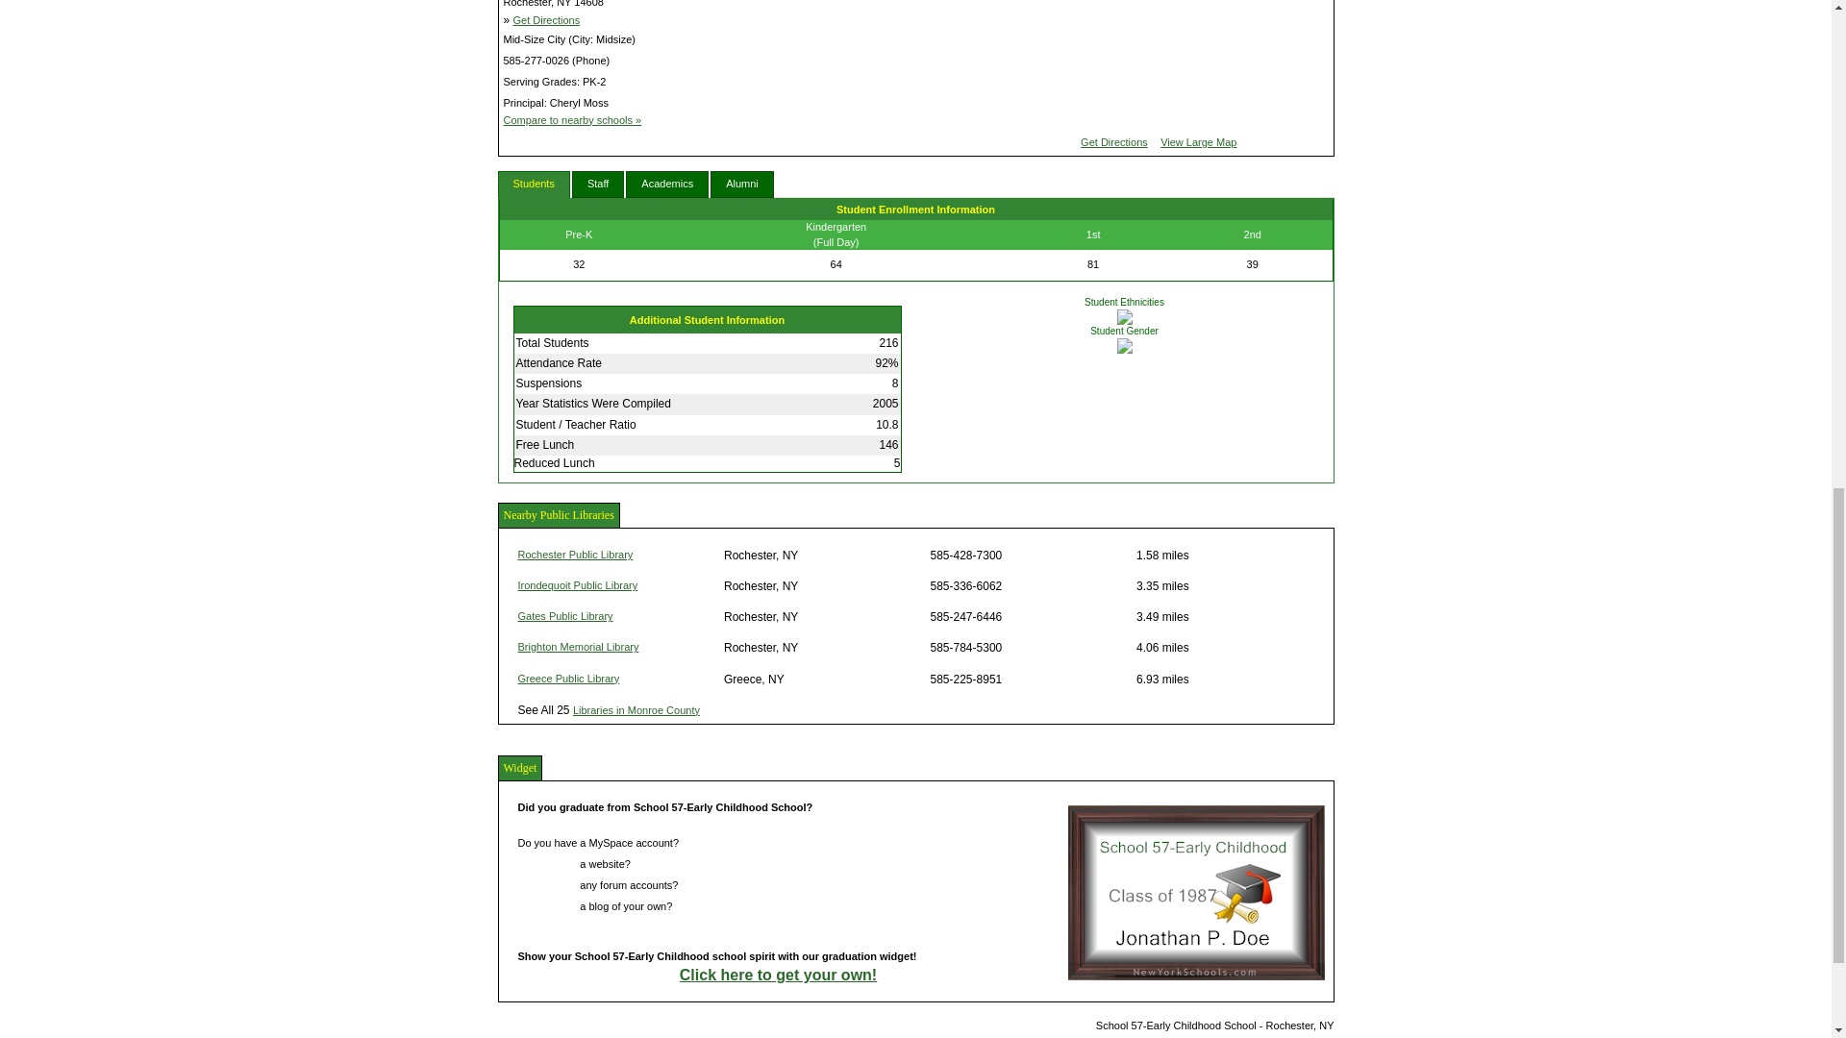 The image size is (1846, 1038). I want to click on Staff, so click(598, 185).